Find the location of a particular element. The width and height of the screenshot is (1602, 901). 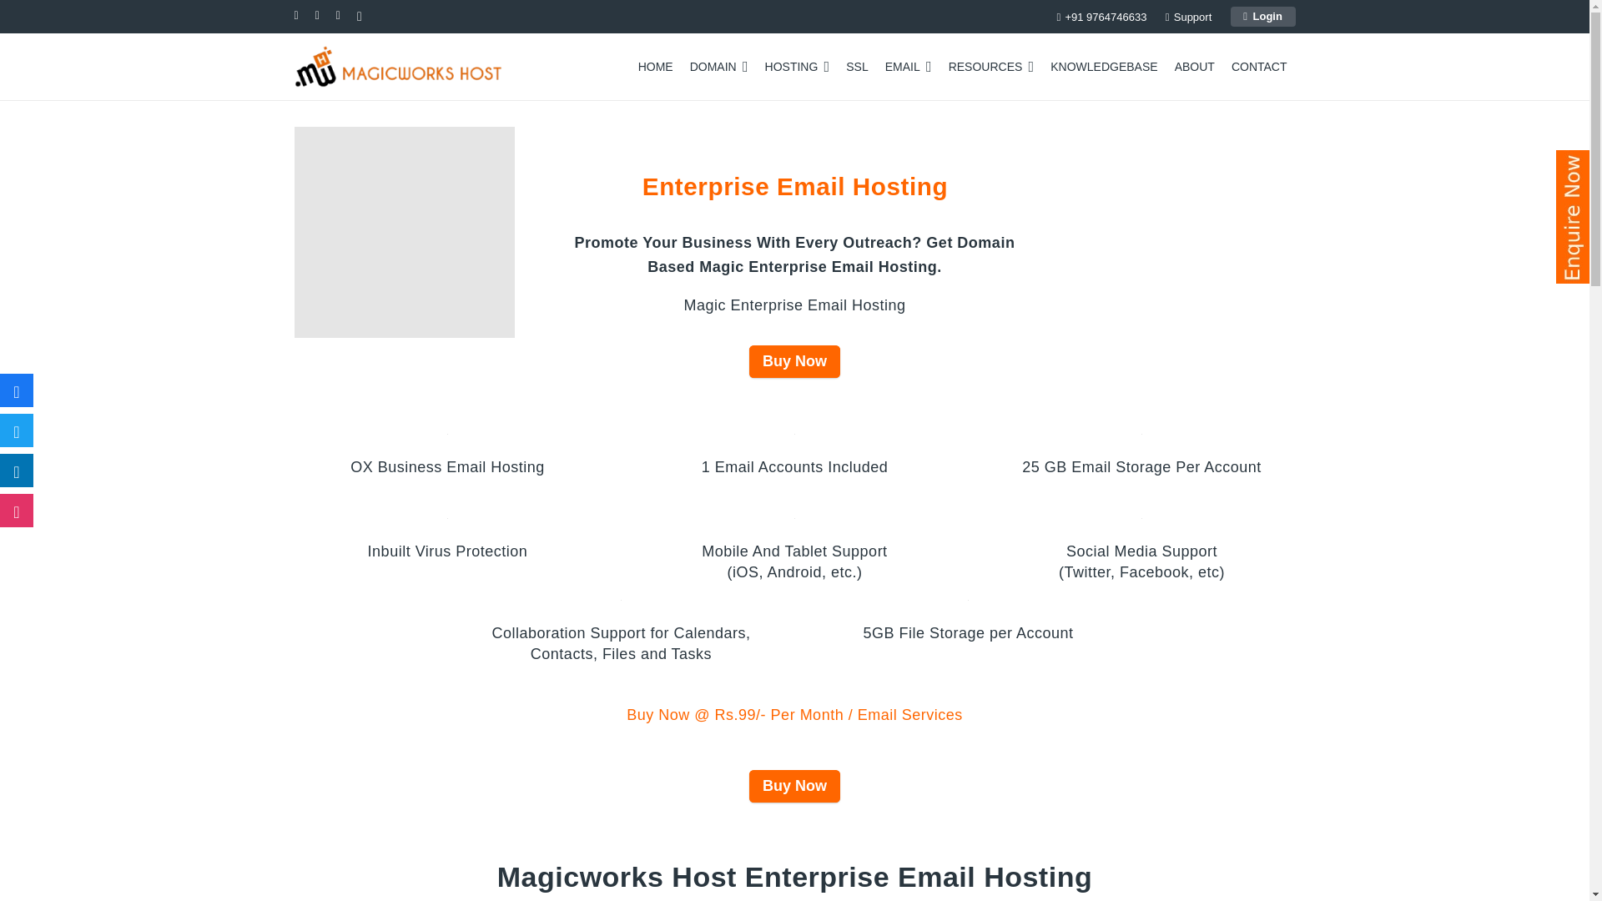

CONTACT is located at coordinates (1260, 67).